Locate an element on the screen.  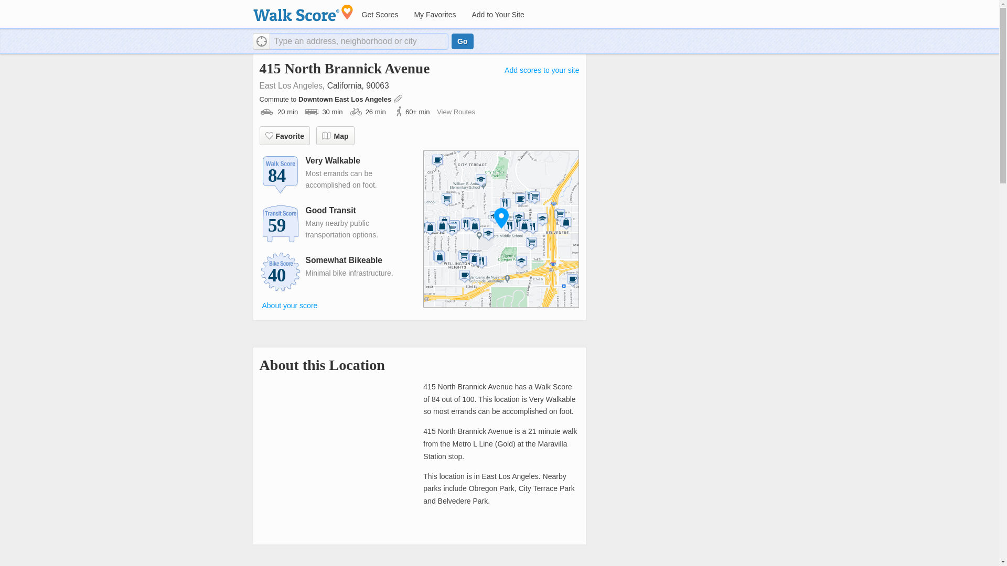
About your score is located at coordinates (290, 306).